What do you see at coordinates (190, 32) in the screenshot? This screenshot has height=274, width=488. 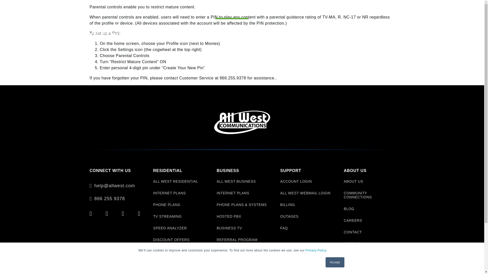 I see `Internet` at bounding box center [190, 32].